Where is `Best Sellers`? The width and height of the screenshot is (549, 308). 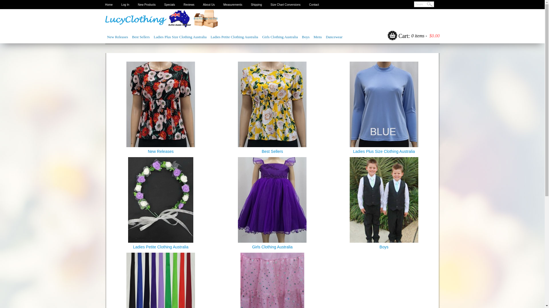
Best Sellers is located at coordinates (272, 128).